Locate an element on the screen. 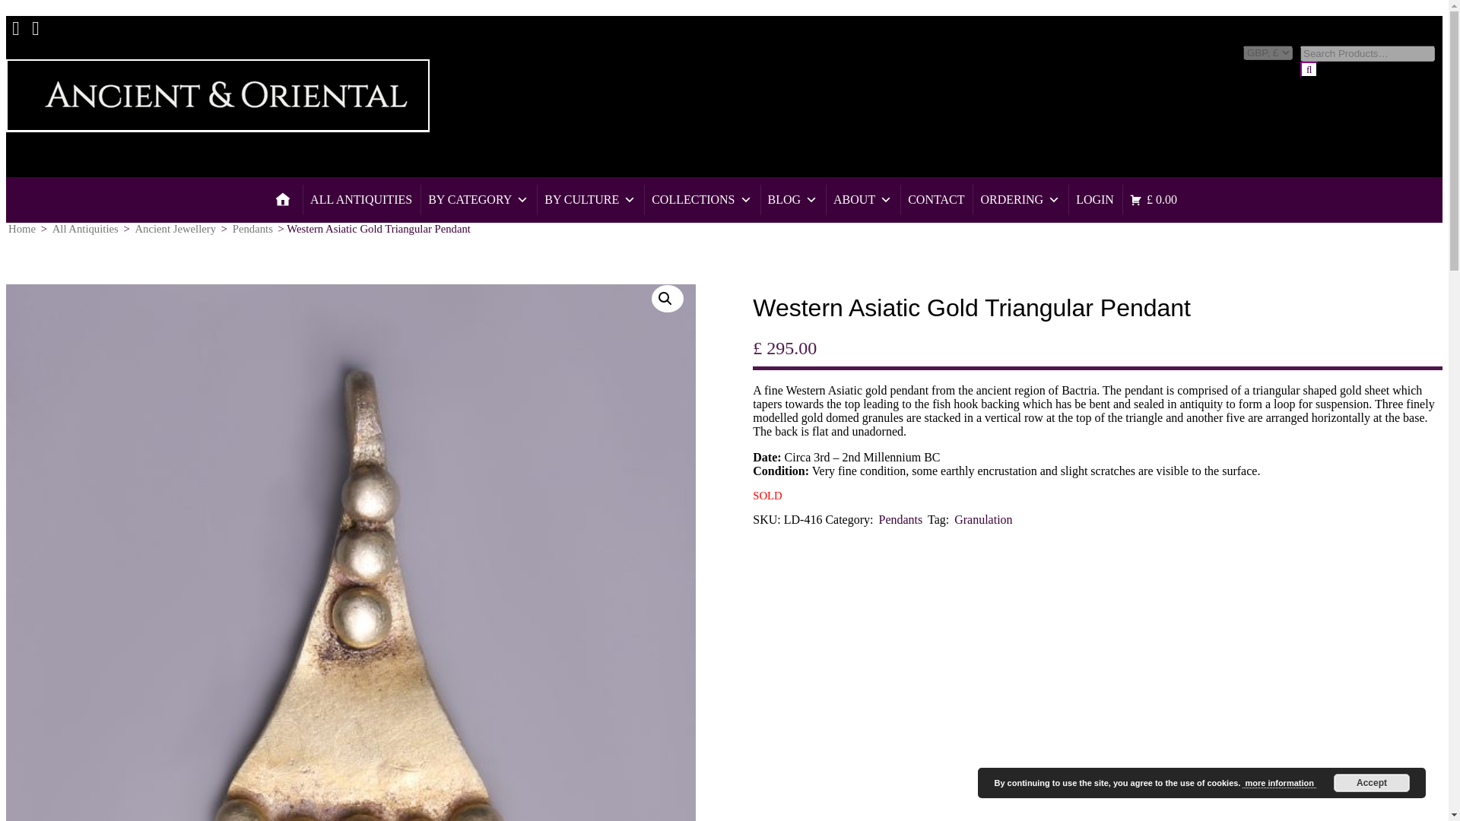 The height and width of the screenshot is (821, 1460). fa fa-home is located at coordinates (283, 199).